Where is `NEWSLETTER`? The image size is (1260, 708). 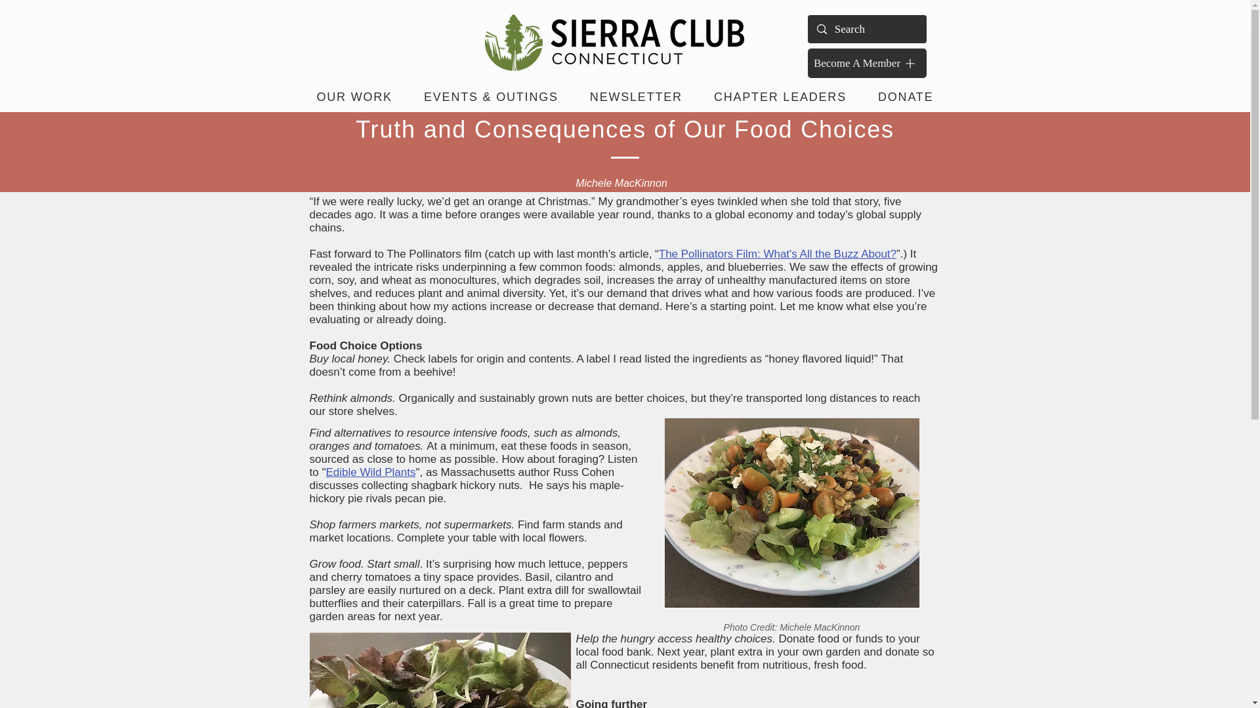
NEWSLETTER is located at coordinates (636, 97).